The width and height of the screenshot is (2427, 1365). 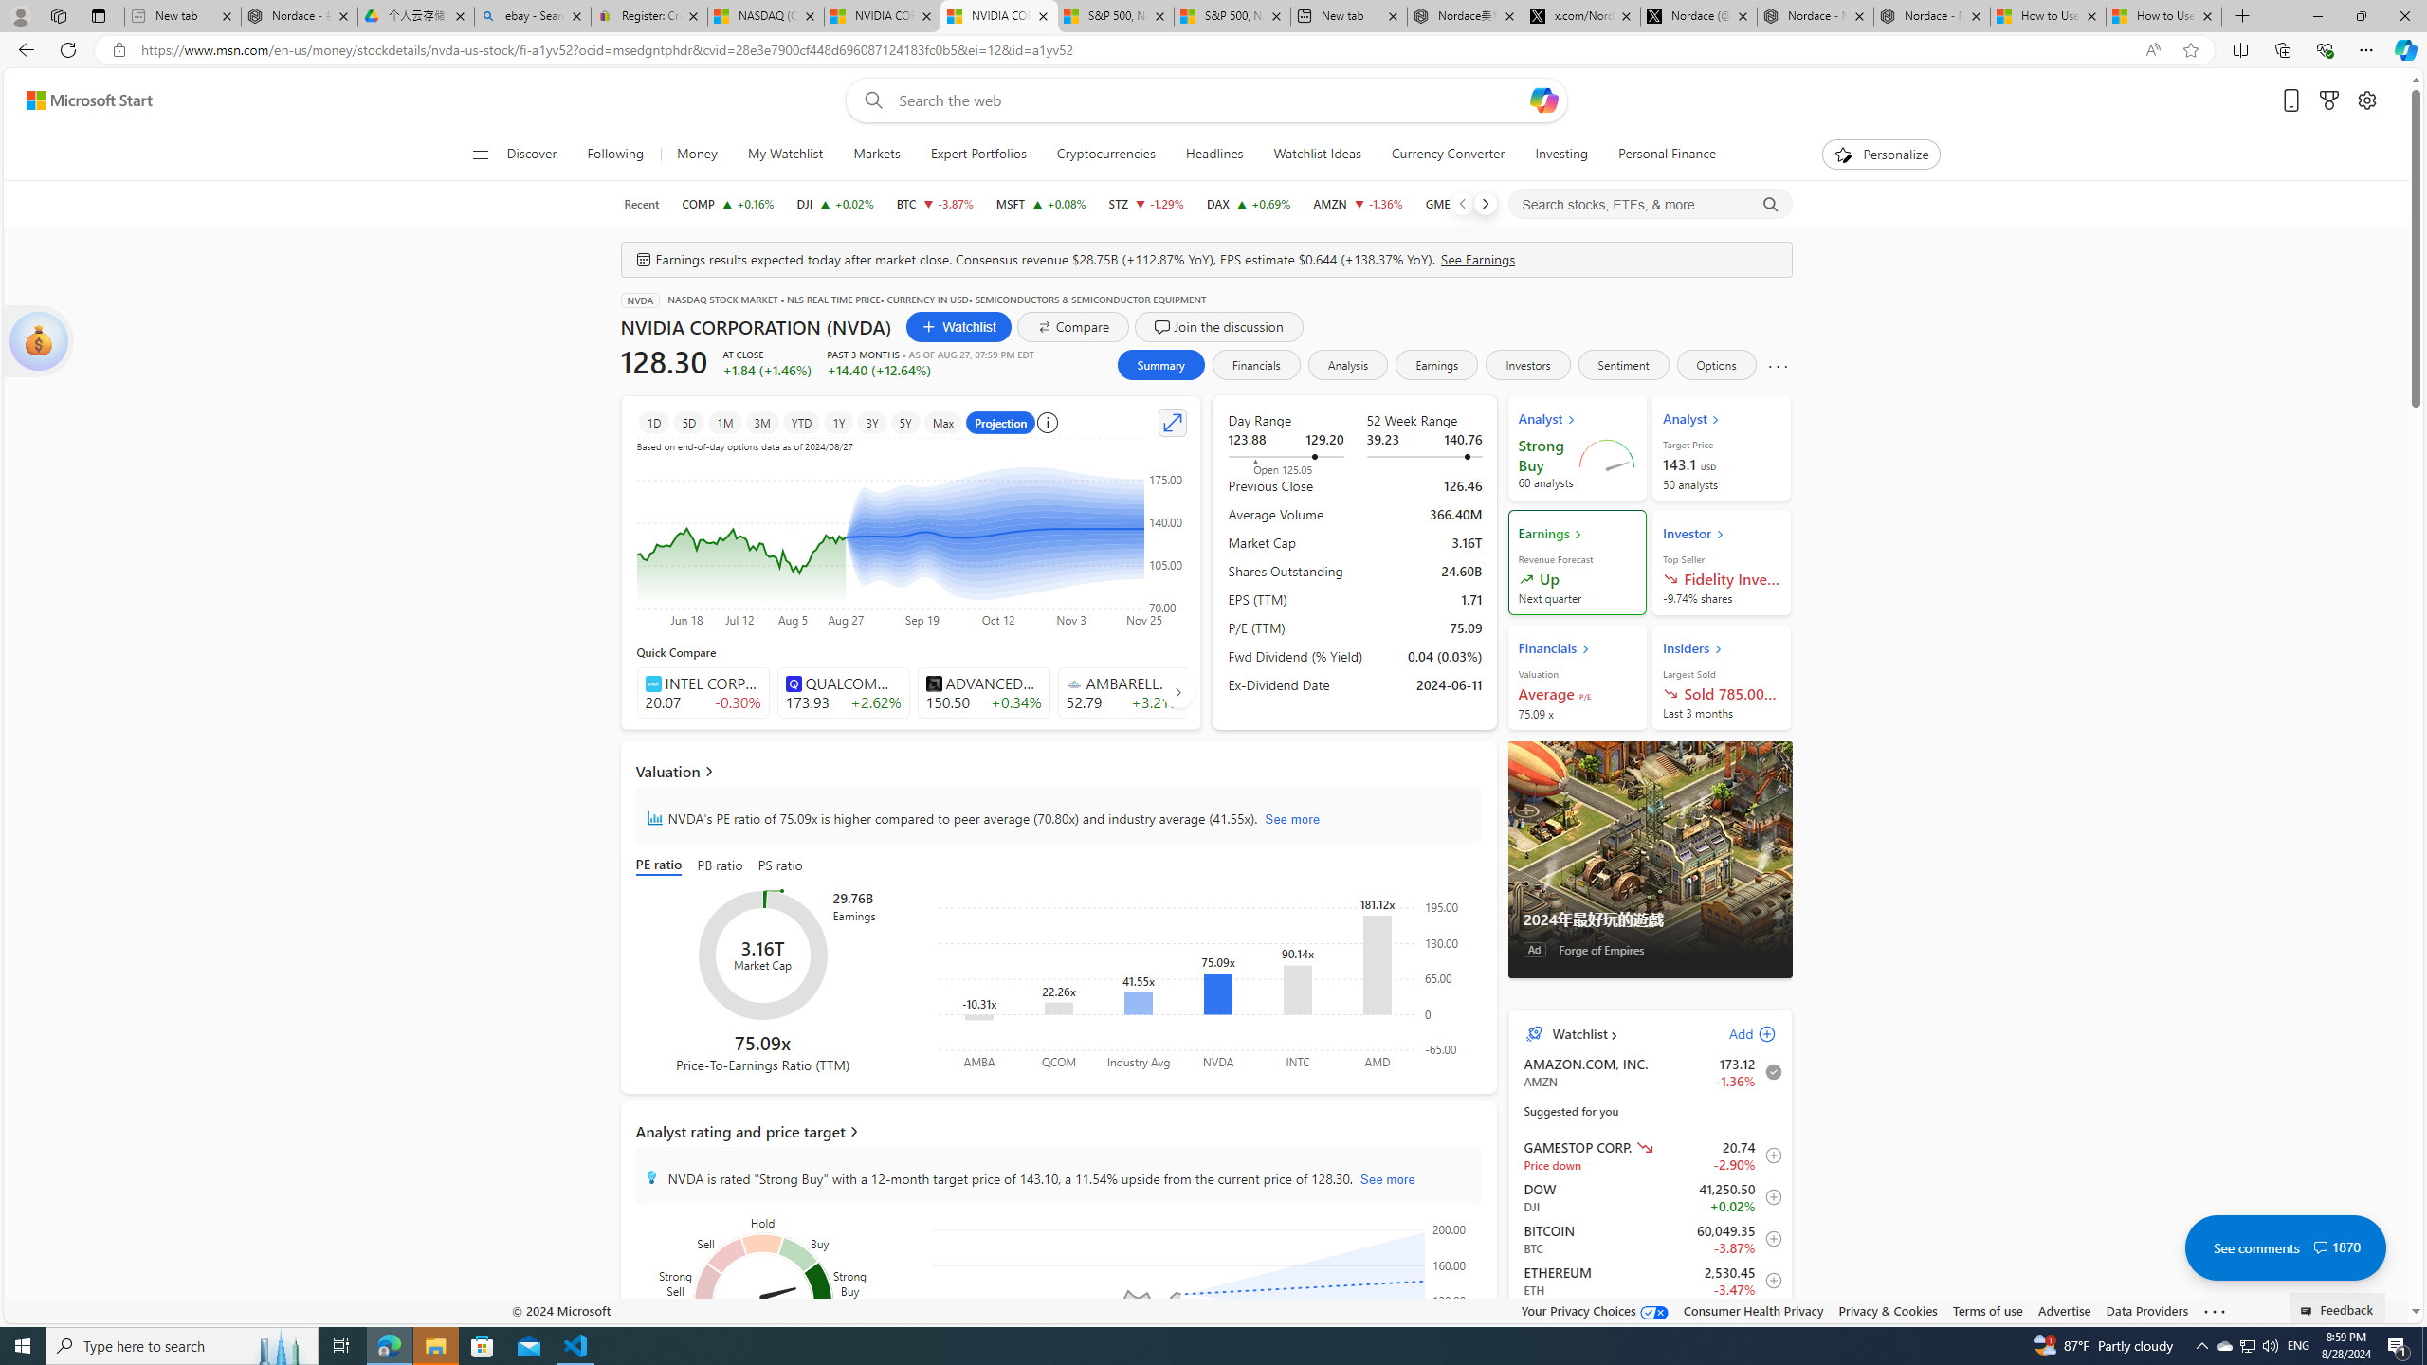 What do you see at coordinates (1534, 949) in the screenshot?
I see `Ad` at bounding box center [1534, 949].